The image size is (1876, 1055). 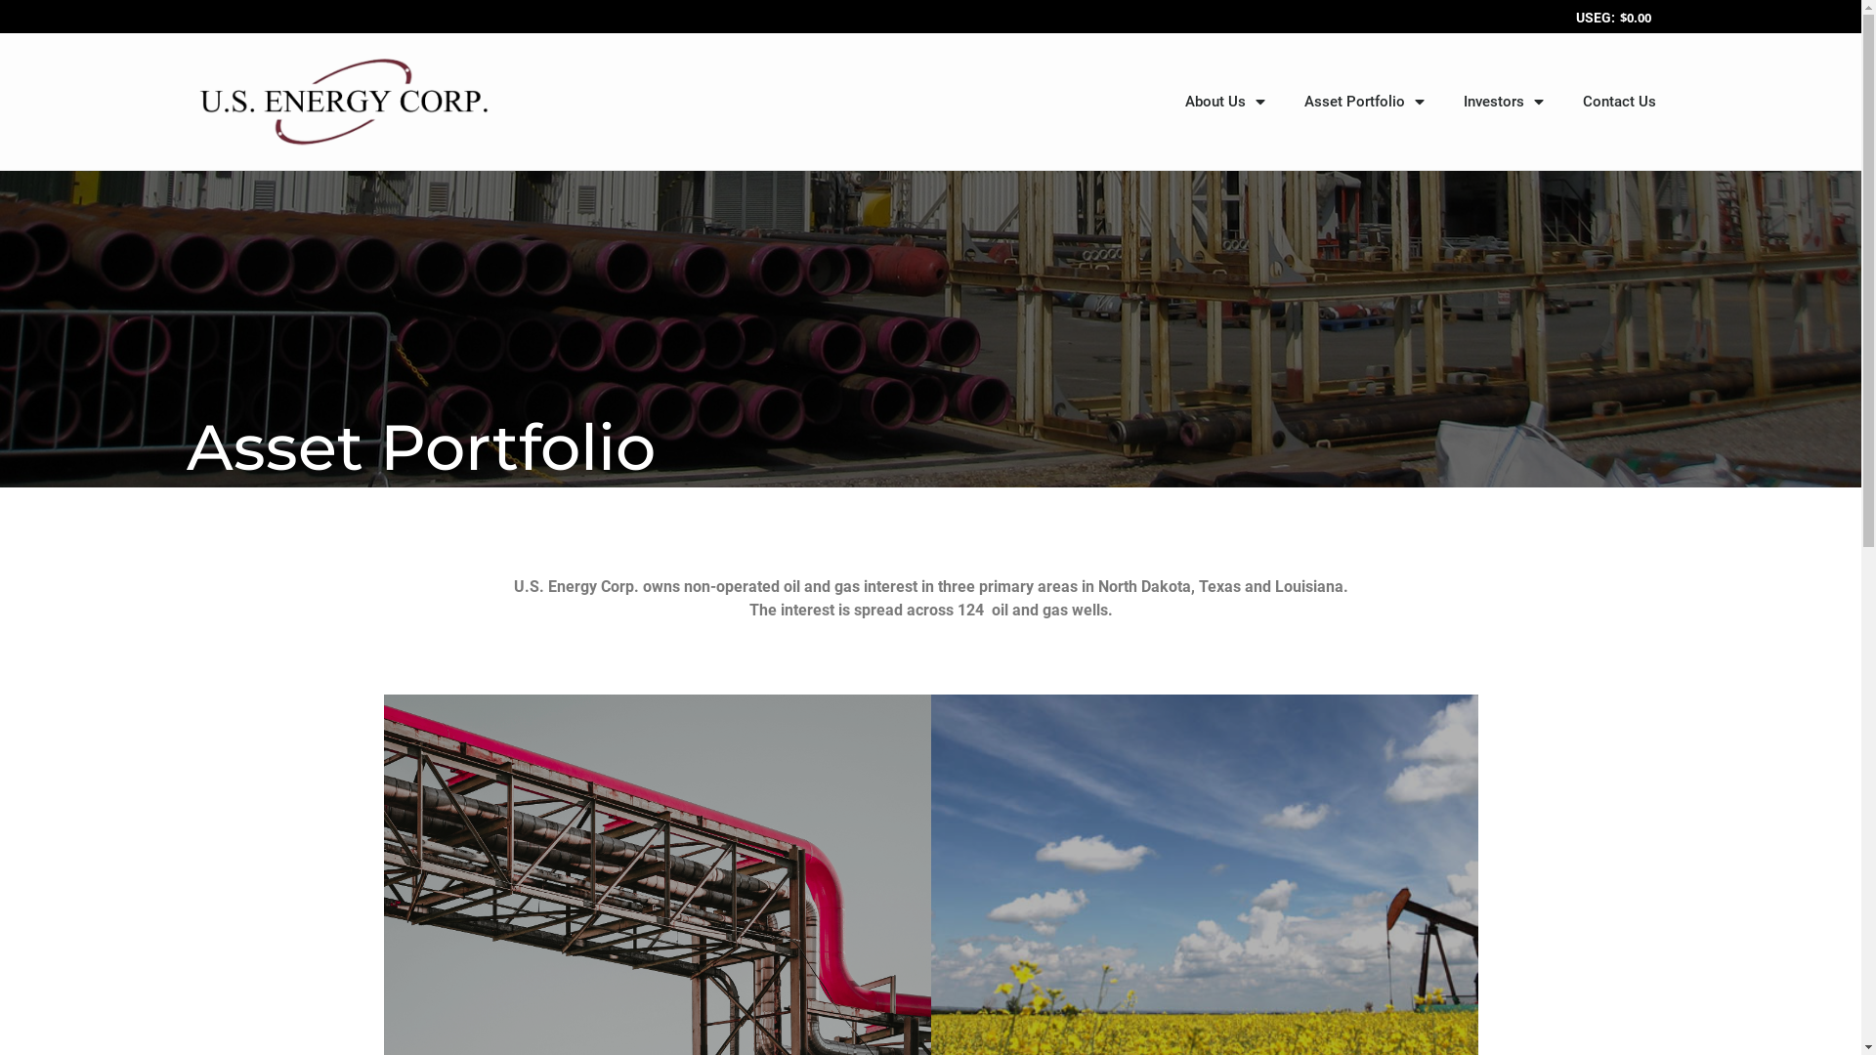 What do you see at coordinates (1593, 18) in the screenshot?
I see `USEG:` at bounding box center [1593, 18].